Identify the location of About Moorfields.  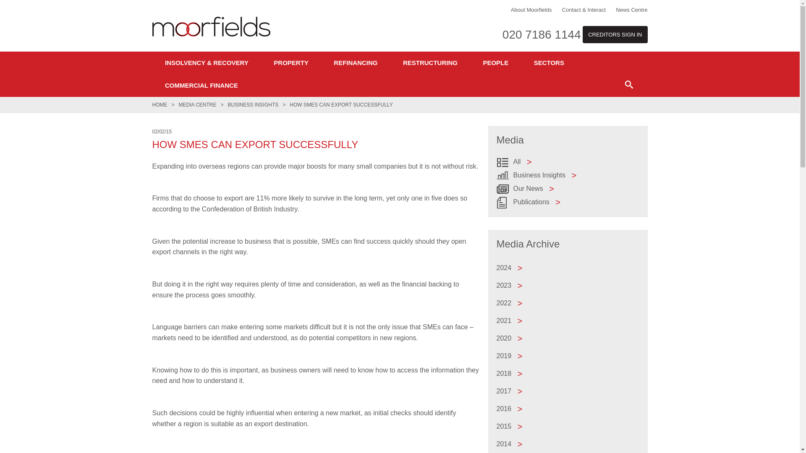
(531, 10).